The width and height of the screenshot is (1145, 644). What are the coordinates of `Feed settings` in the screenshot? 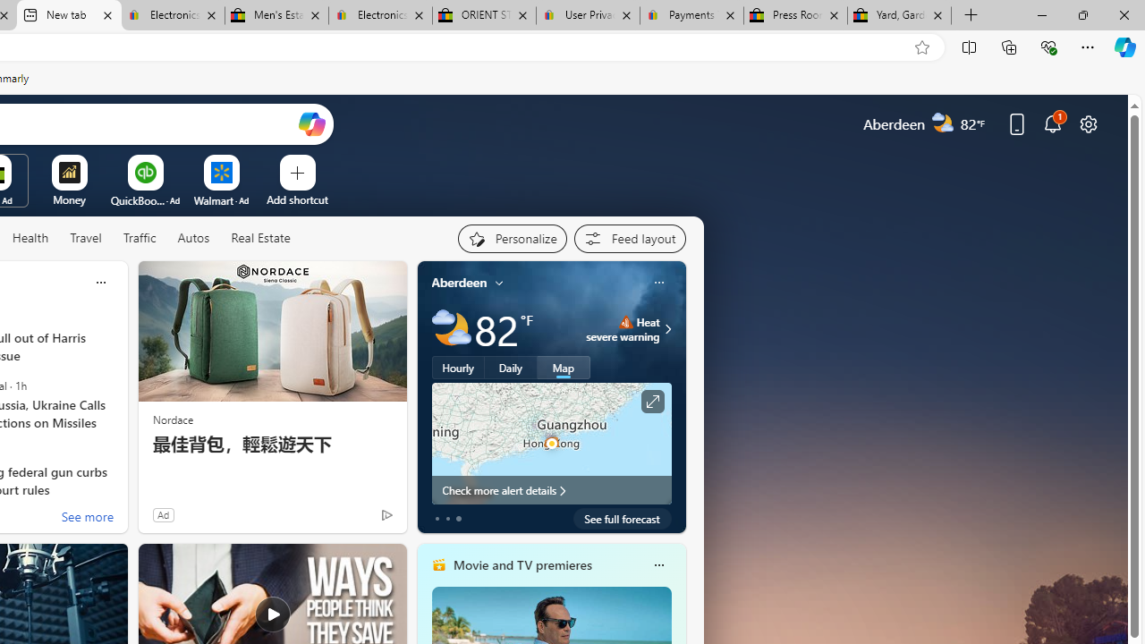 It's located at (630, 238).